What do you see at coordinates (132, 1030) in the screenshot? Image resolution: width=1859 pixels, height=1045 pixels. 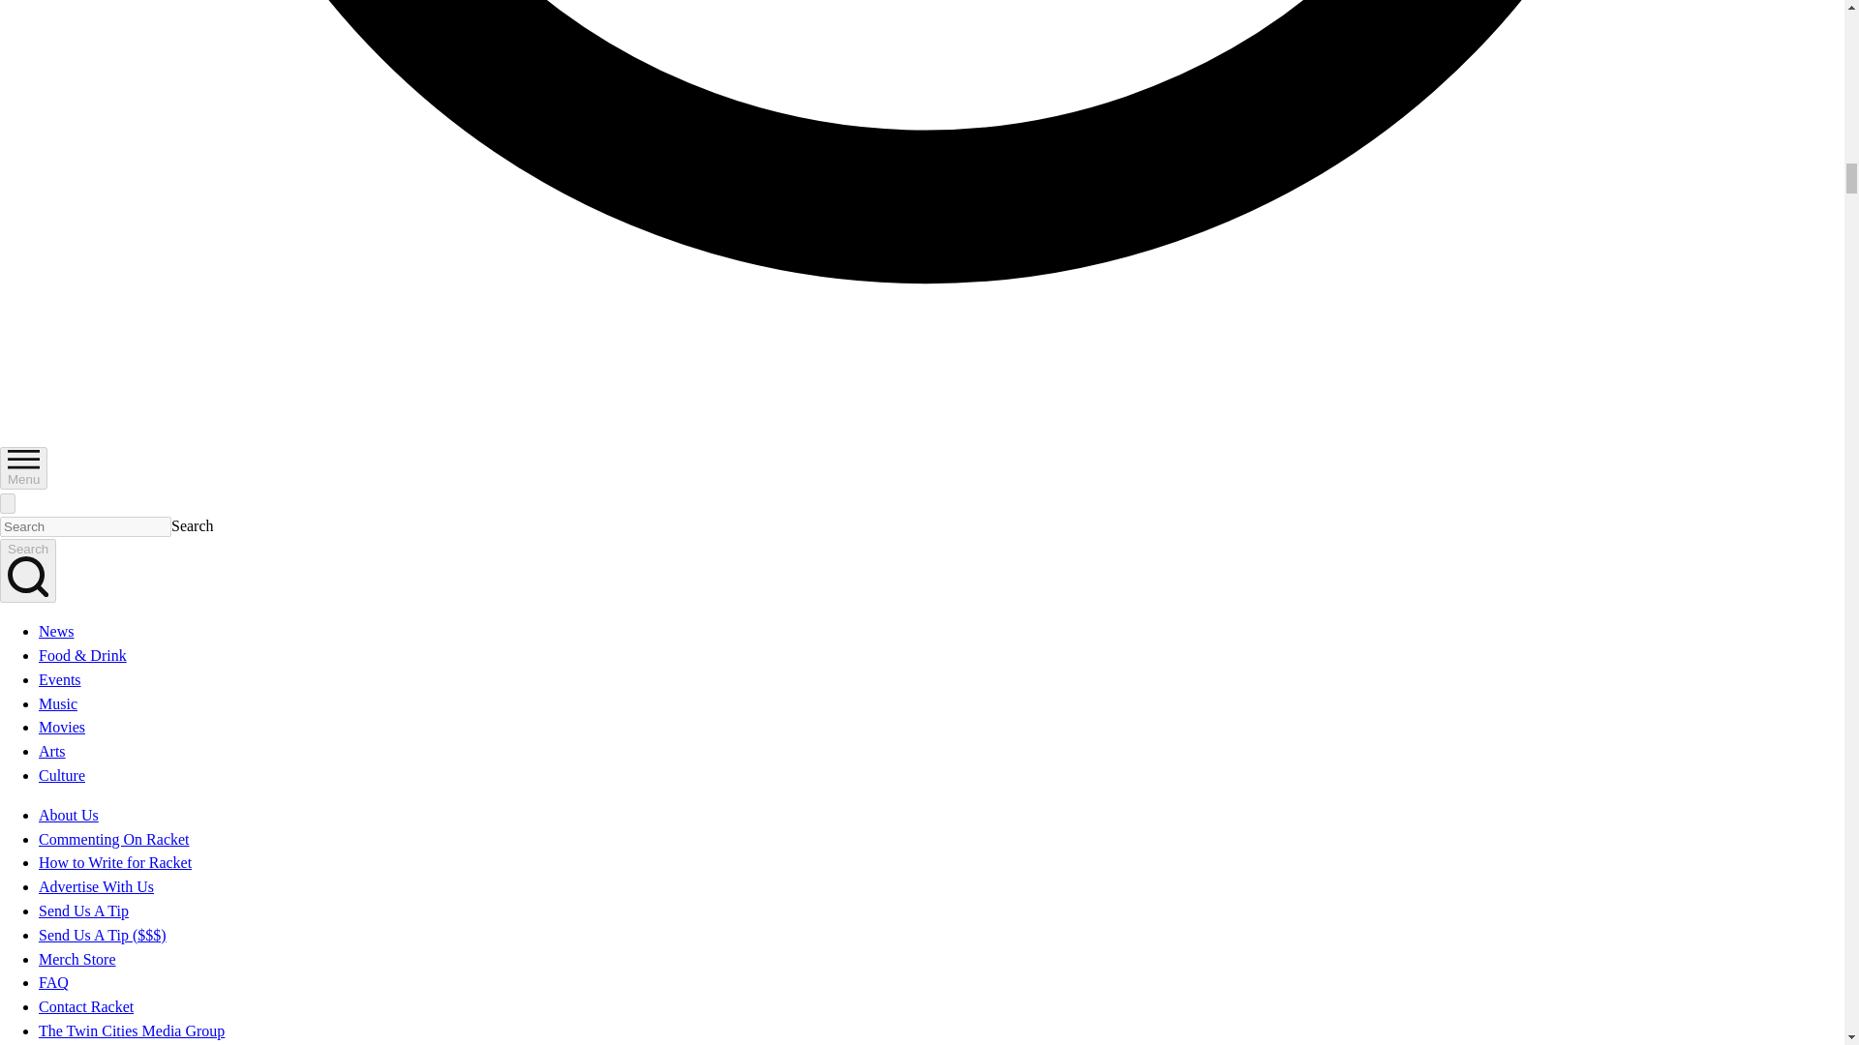 I see `The Twin Cities Media Group` at bounding box center [132, 1030].